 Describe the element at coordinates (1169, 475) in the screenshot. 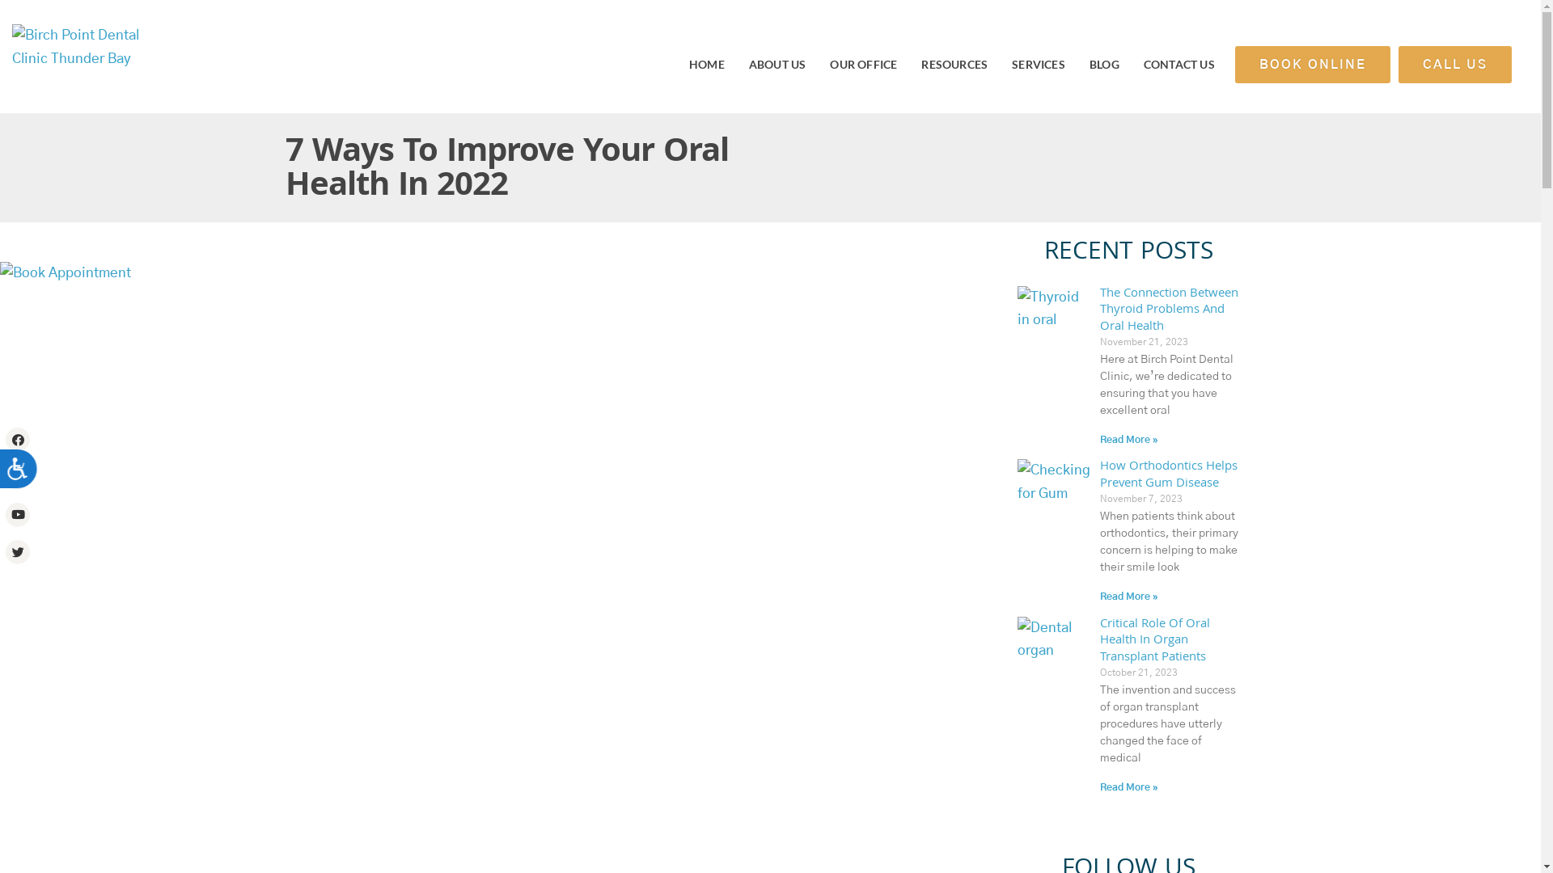

I see `How Orthodontics Helps Prevent Gum Disease` at that location.